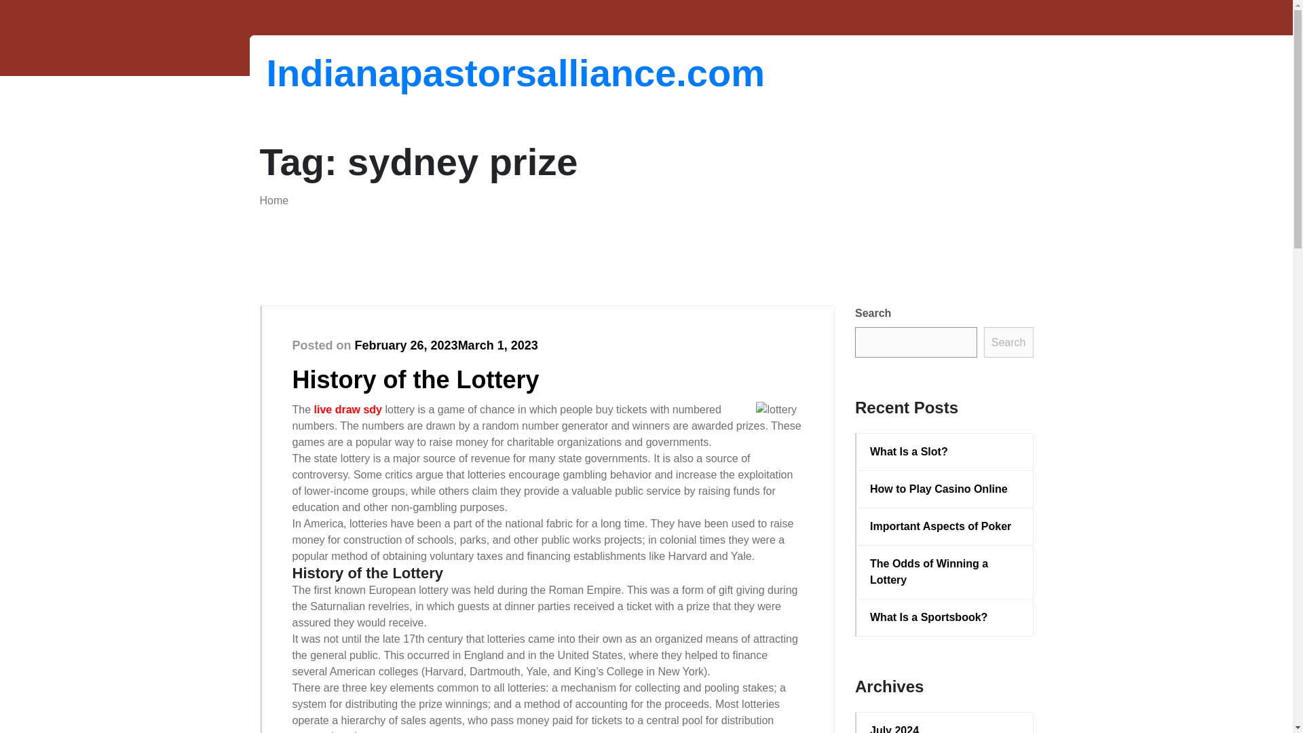 This screenshot has width=1303, height=733. I want to click on Important Aspects of Poker, so click(945, 527).